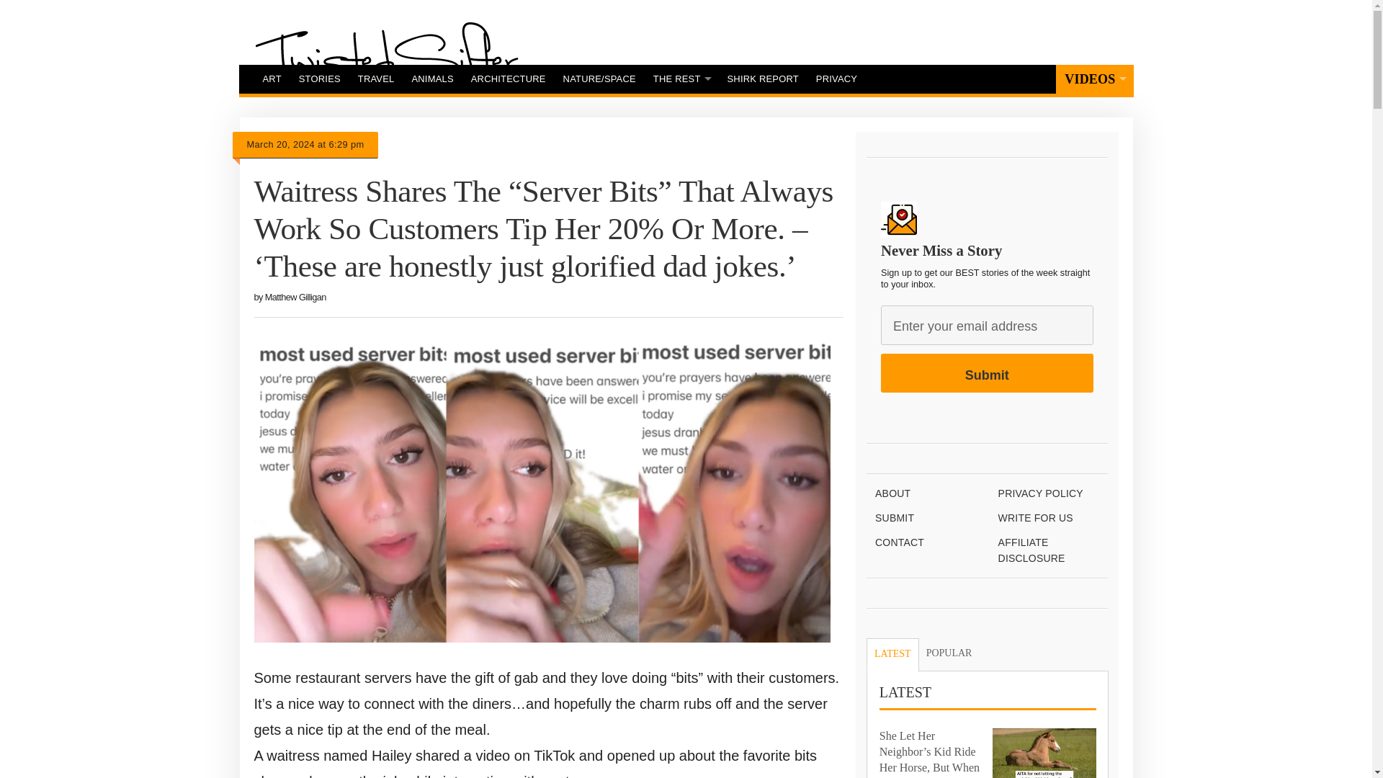 The width and height of the screenshot is (1383, 778). What do you see at coordinates (508, 79) in the screenshot?
I see `ARCHITECTURE` at bounding box center [508, 79].